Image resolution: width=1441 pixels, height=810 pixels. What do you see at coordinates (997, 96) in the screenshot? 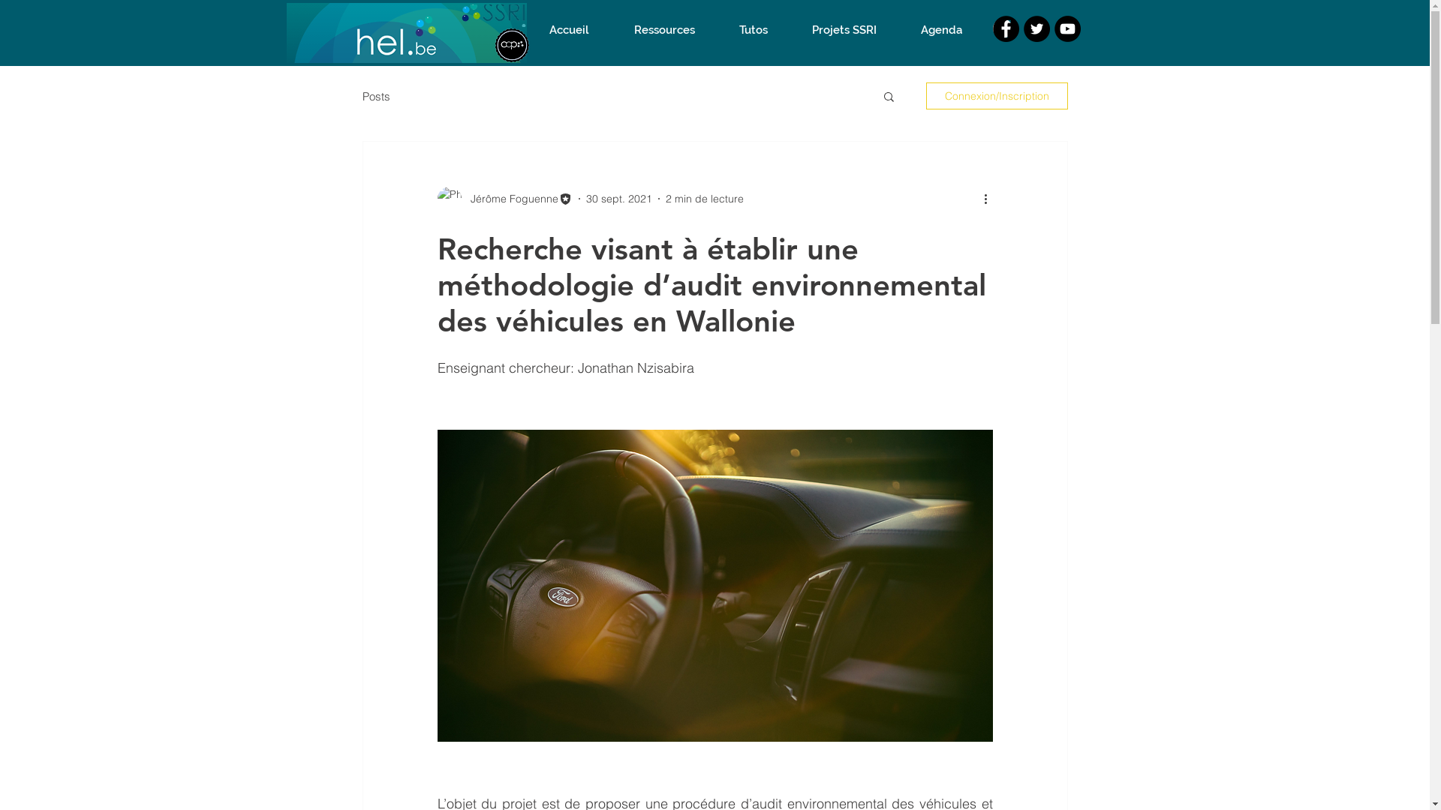
I see `Connexion/Inscription` at bounding box center [997, 96].